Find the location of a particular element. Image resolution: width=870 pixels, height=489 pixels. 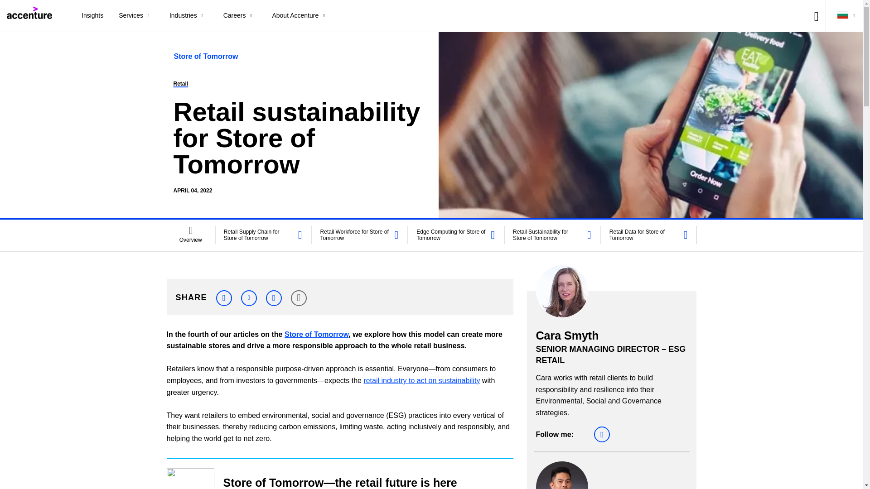

Insights is located at coordinates (92, 16).